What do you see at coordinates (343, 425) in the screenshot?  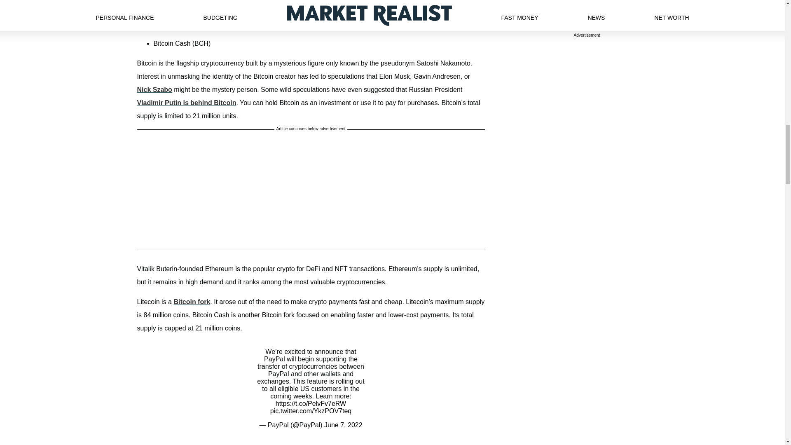 I see `June 7, 2022` at bounding box center [343, 425].